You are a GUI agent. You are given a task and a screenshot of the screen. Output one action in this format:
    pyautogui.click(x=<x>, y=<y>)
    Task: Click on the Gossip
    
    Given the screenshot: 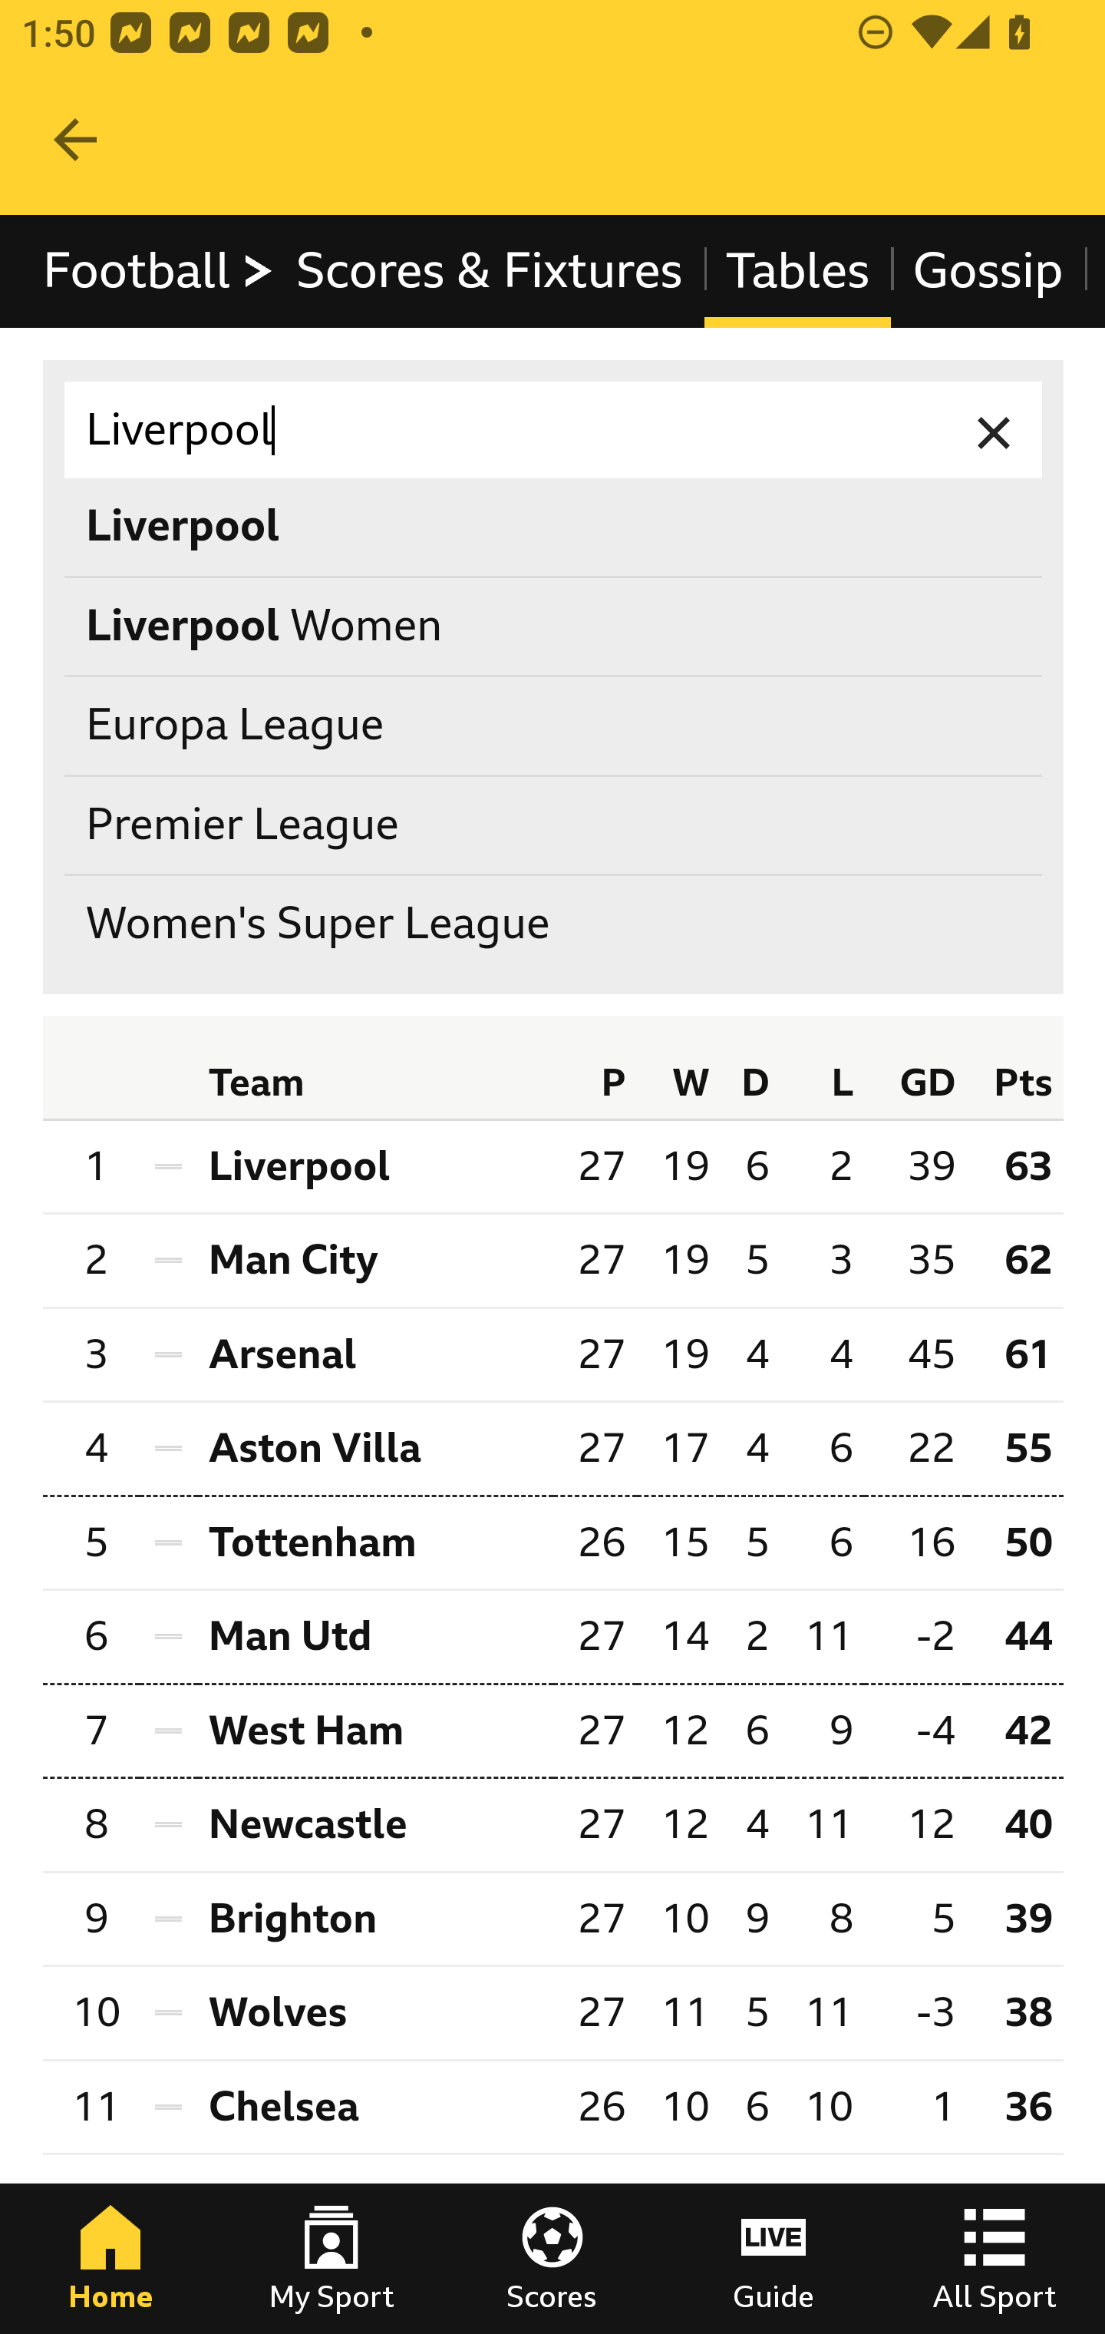 What is the action you would take?
    pyautogui.click(x=987, y=270)
    